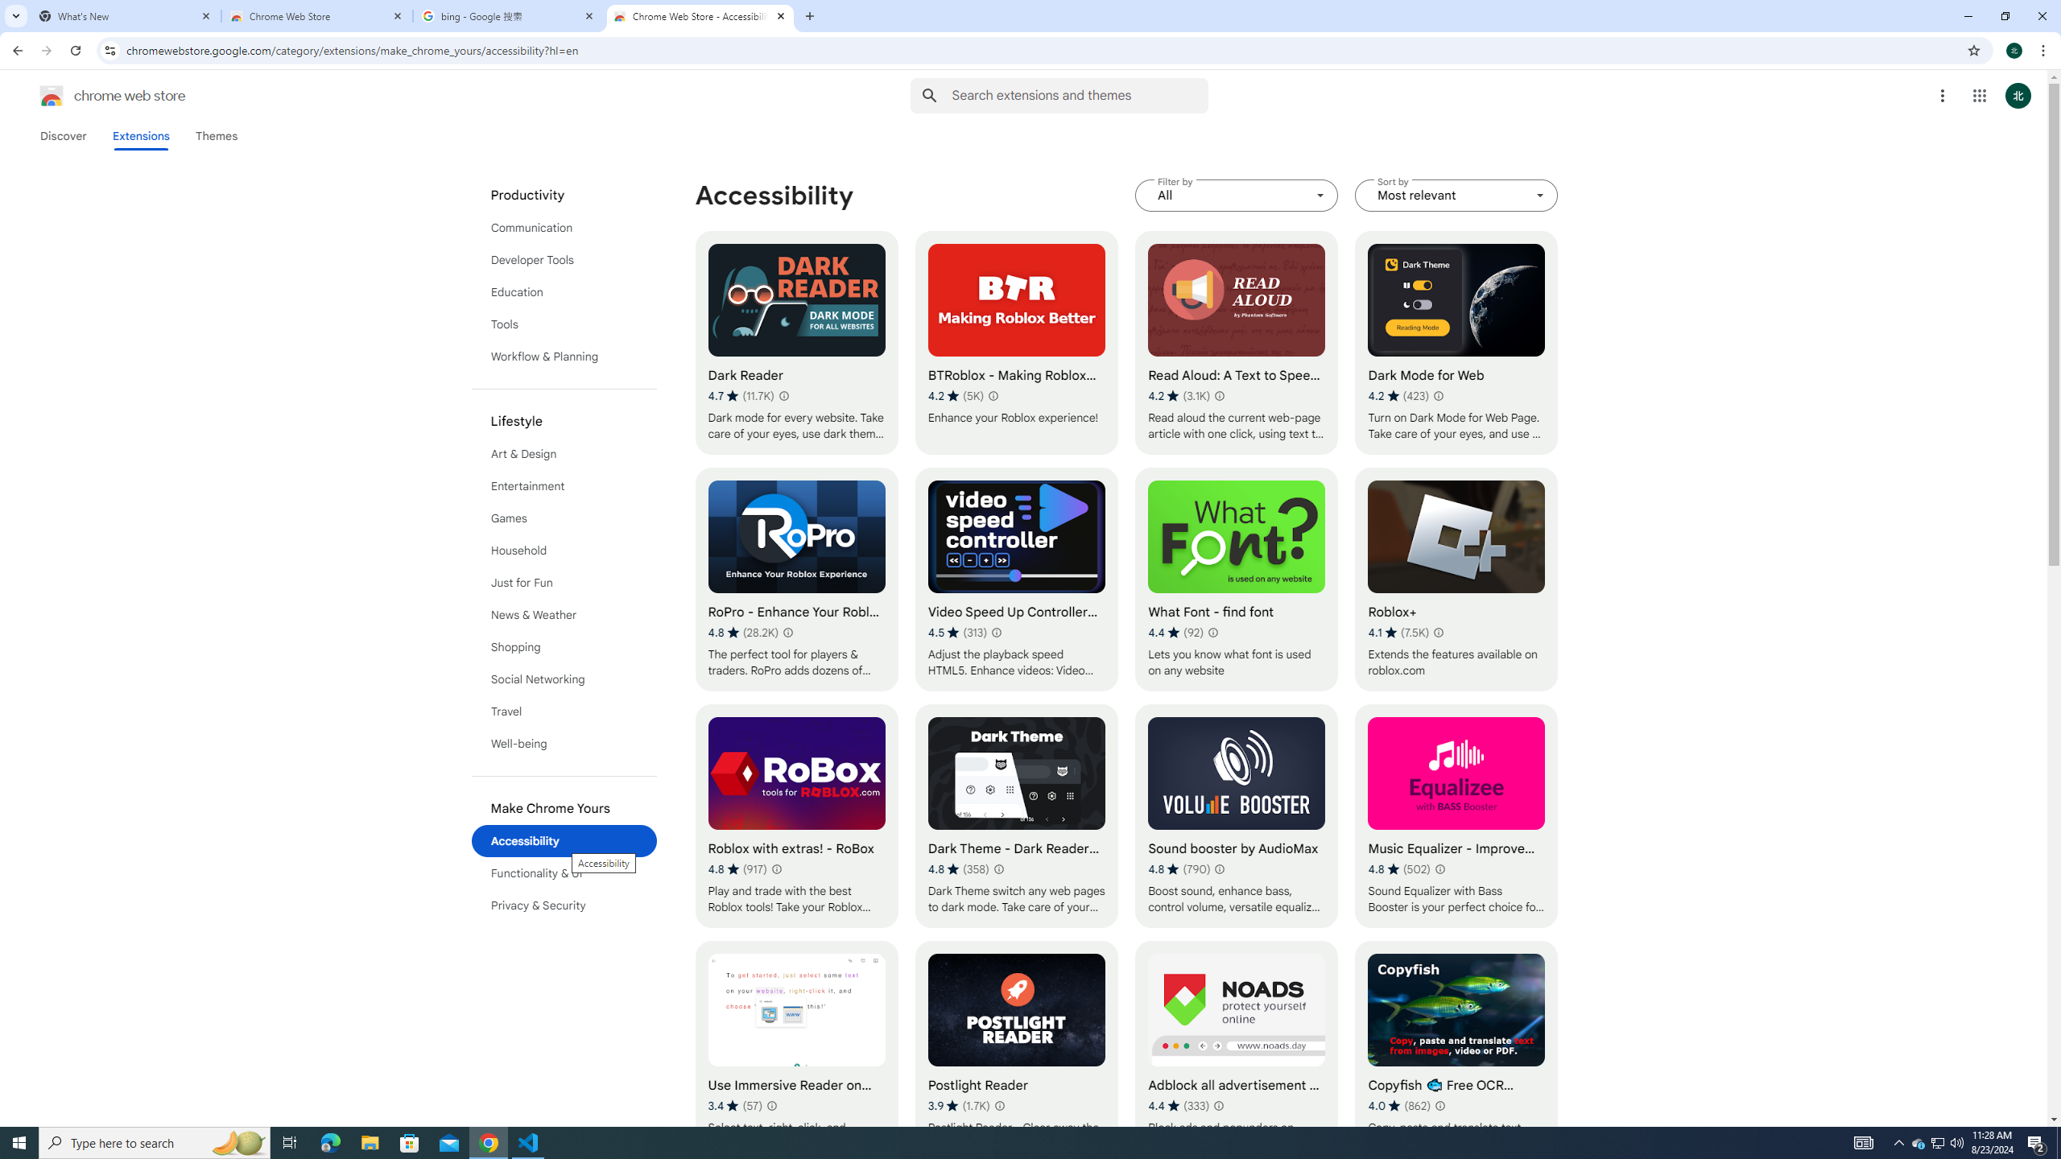 The width and height of the screenshot is (2061, 1159). I want to click on Learn more about results and reviews "What Font - find font", so click(1212, 633).